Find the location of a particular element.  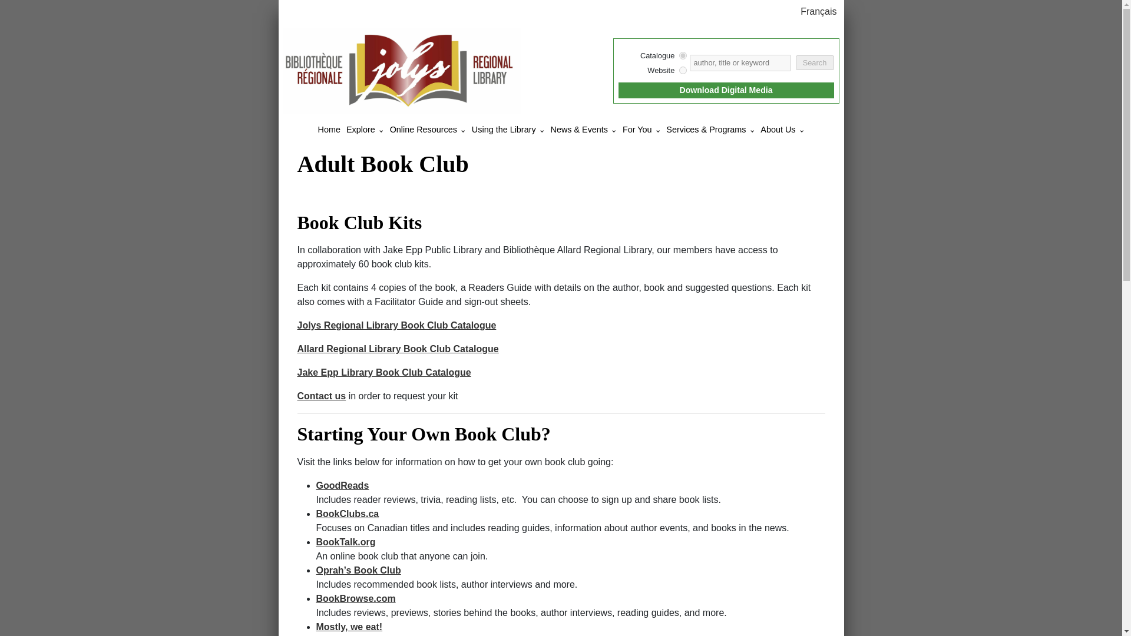

GoodReads is located at coordinates (342, 485).